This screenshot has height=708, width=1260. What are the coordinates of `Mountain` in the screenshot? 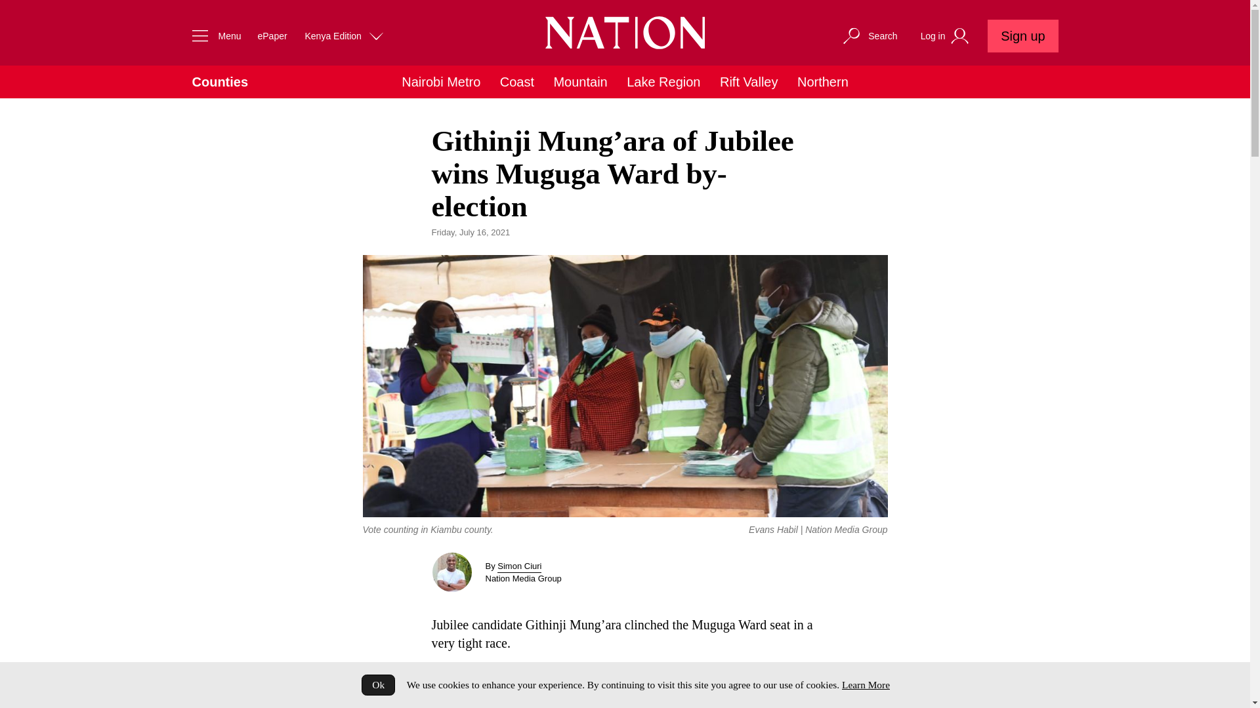 It's located at (580, 82).